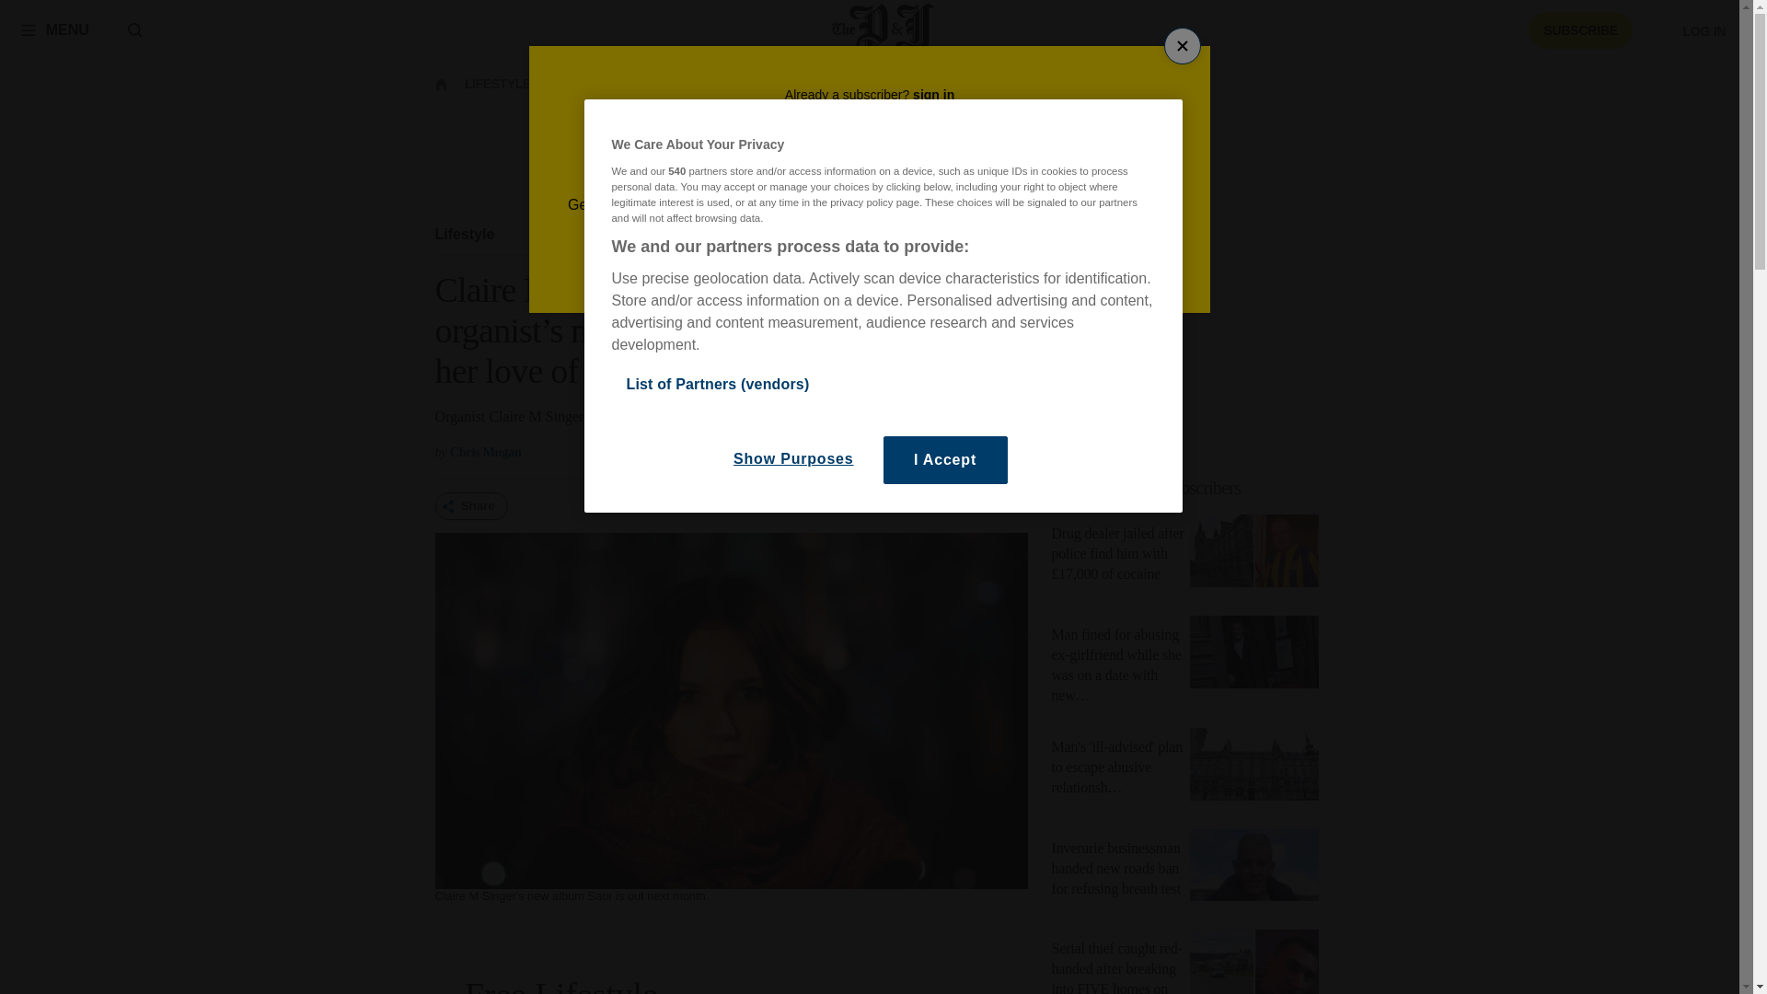  I want to click on MENU, so click(54, 29).